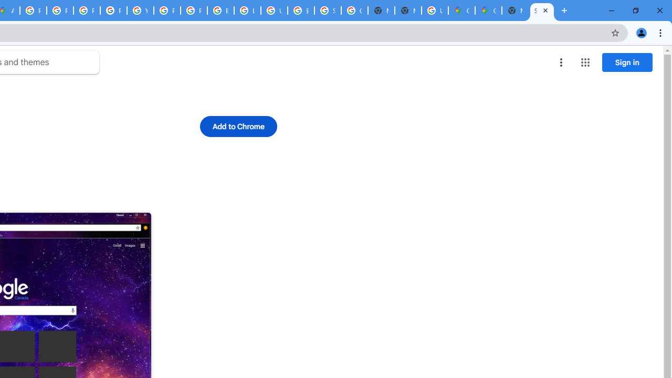 The image size is (672, 378). What do you see at coordinates (86, 10) in the screenshot?
I see `Privacy Help Center - Policies Help` at bounding box center [86, 10].